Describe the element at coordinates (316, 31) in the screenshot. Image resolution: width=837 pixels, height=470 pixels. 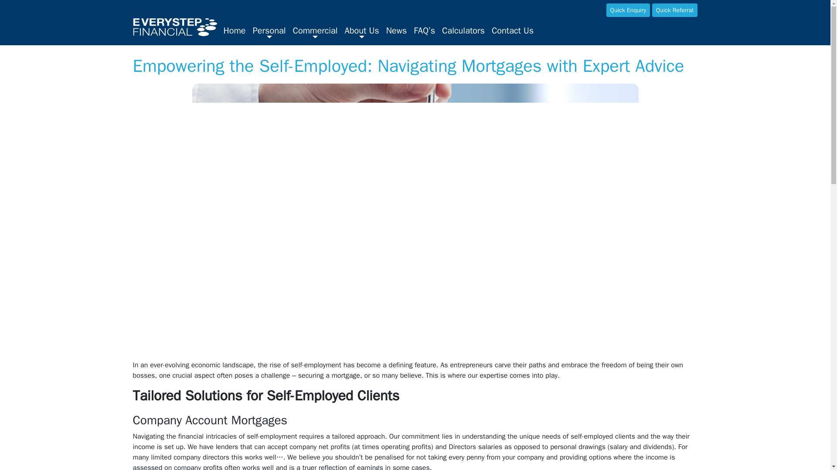
I see `Commercial` at that location.